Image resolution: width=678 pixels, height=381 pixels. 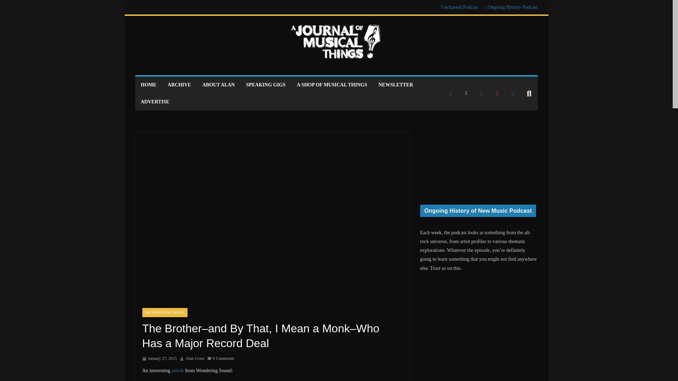 What do you see at coordinates (159, 358) in the screenshot?
I see `10:15 am` at bounding box center [159, 358].